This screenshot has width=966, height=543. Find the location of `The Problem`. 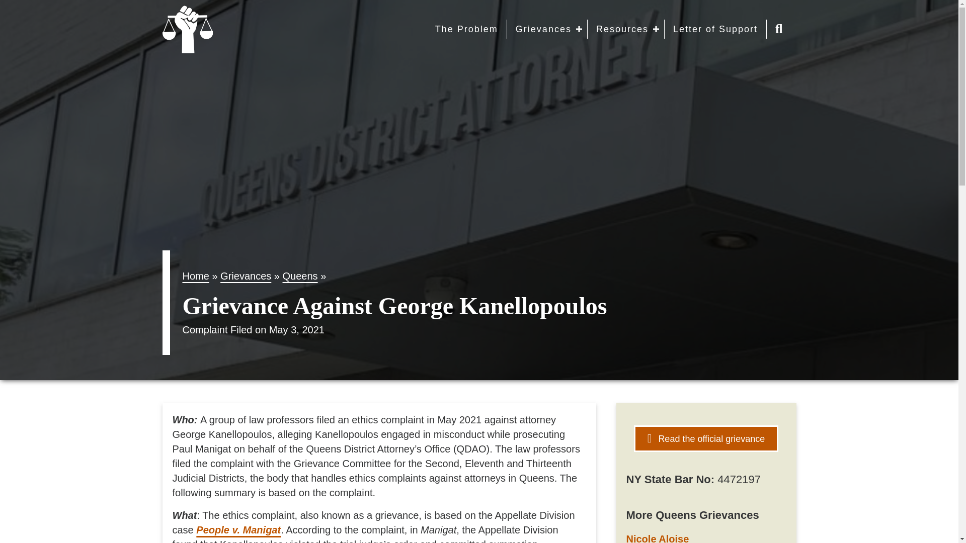

The Problem is located at coordinates (704, 29).